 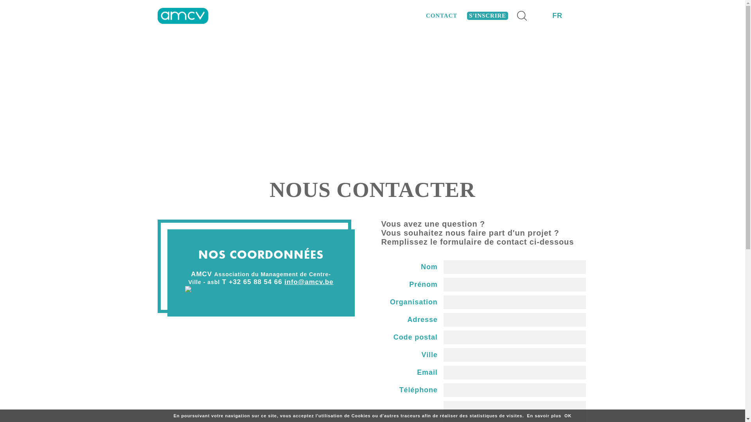 What do you see at coordinates (242, 16) in the screenshot?
I see `ACCUEIL` at bounding box center [242, 16].